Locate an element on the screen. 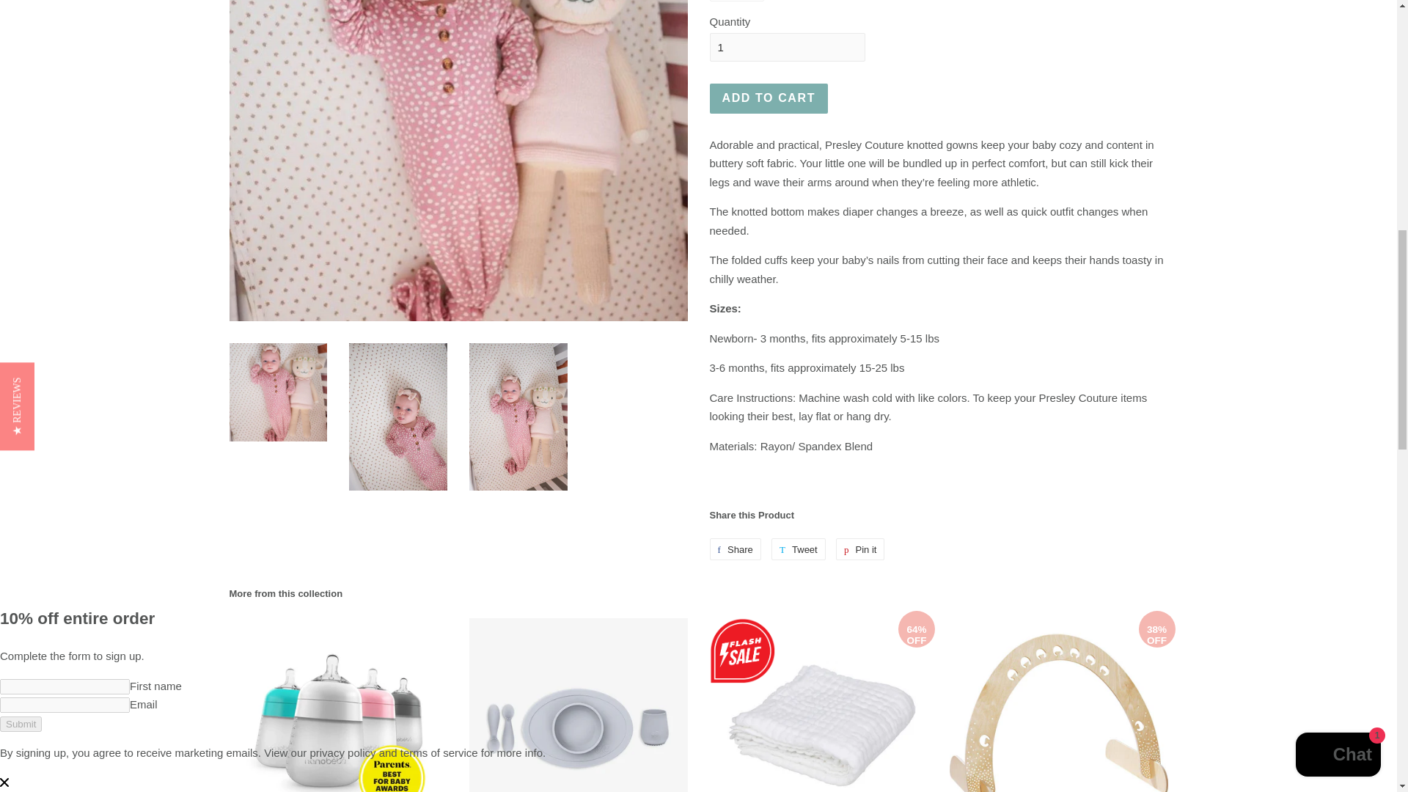  Share on Facebook is located at coordinates (735, 549).